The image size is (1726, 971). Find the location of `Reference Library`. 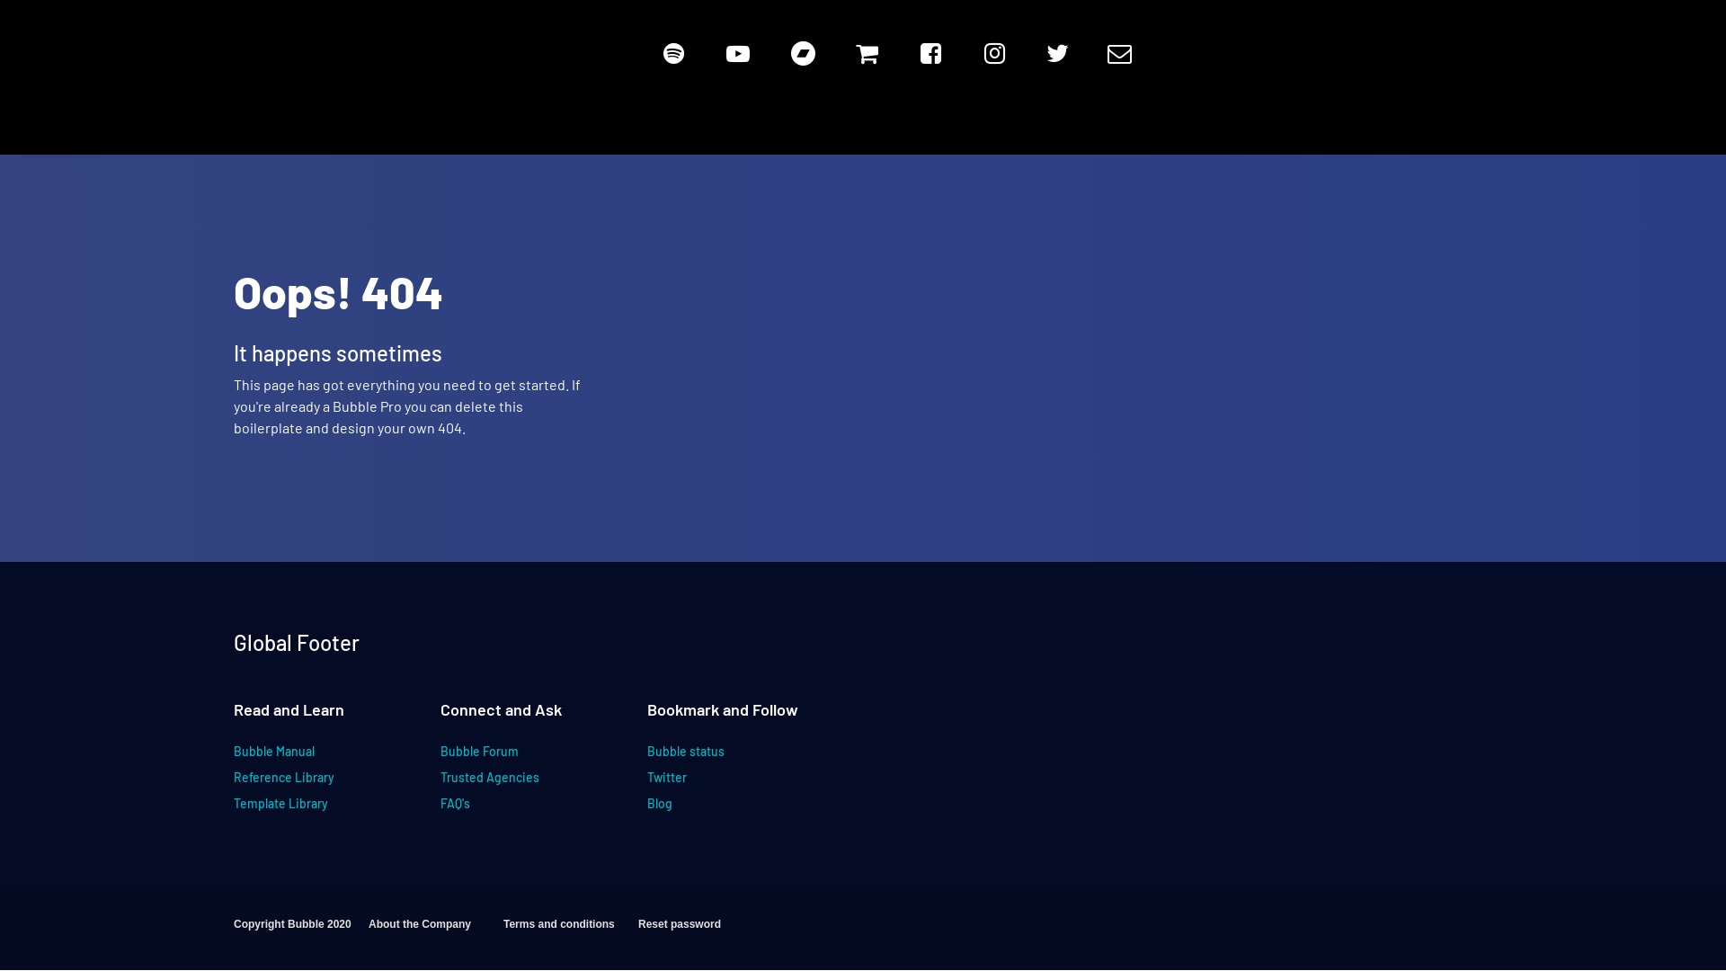

Reference Library is located at coordinates (301, 784).